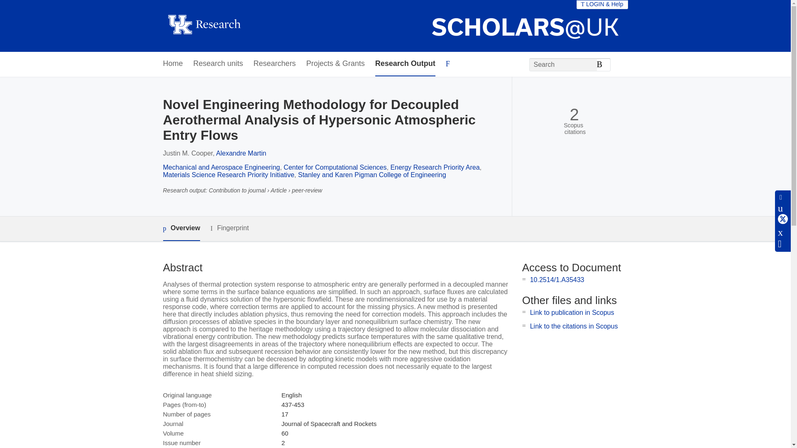  What do you see at coordinates (181, 229) in the screenshot?
I see `Overview` at bounding box center [181, 229].